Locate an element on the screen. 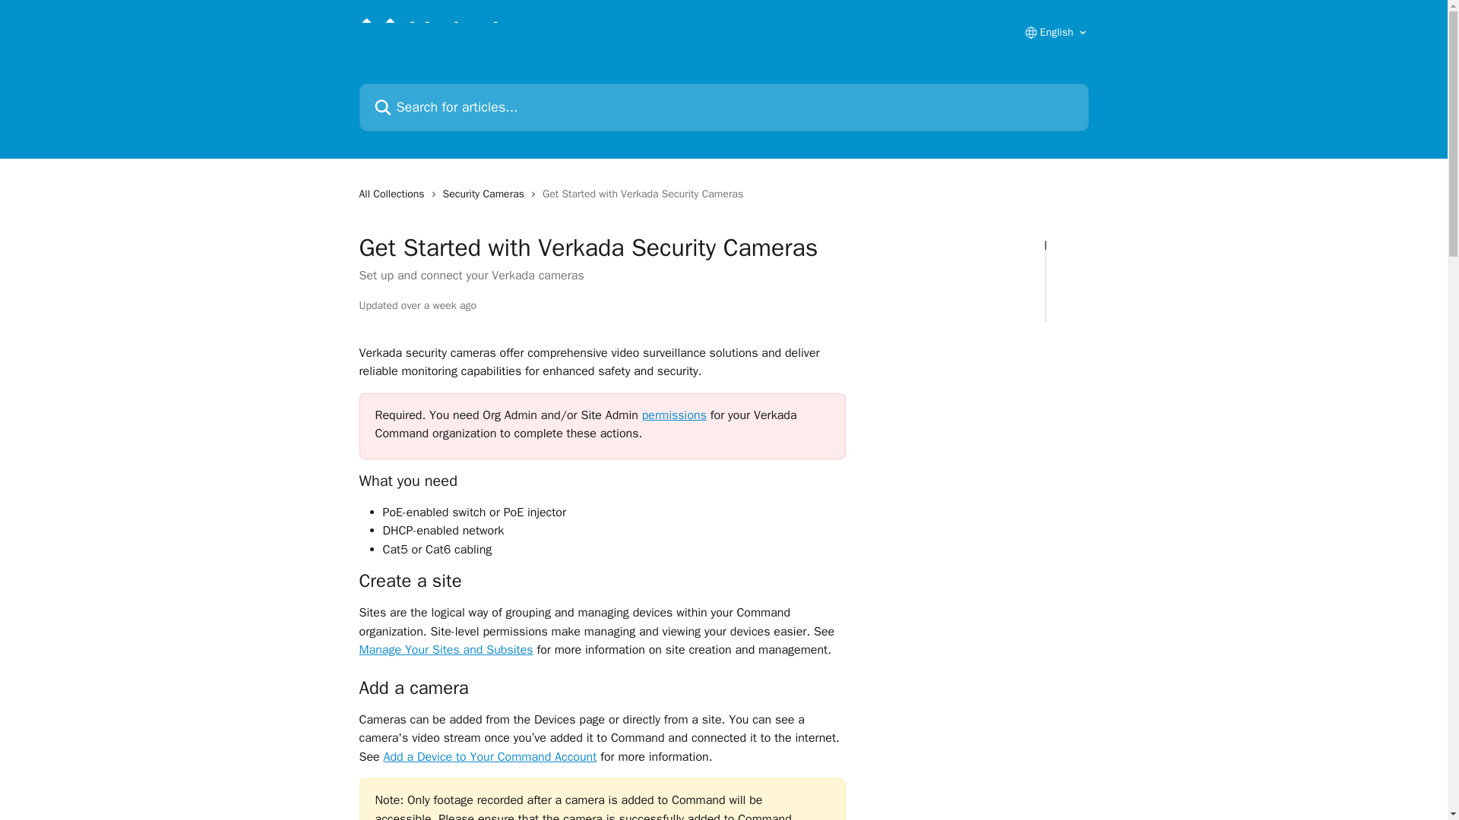 Image resolution: width=1459 pixels, height=820 pixels. Manage Your Sites and Subsites is located at coordinates (445, 650).